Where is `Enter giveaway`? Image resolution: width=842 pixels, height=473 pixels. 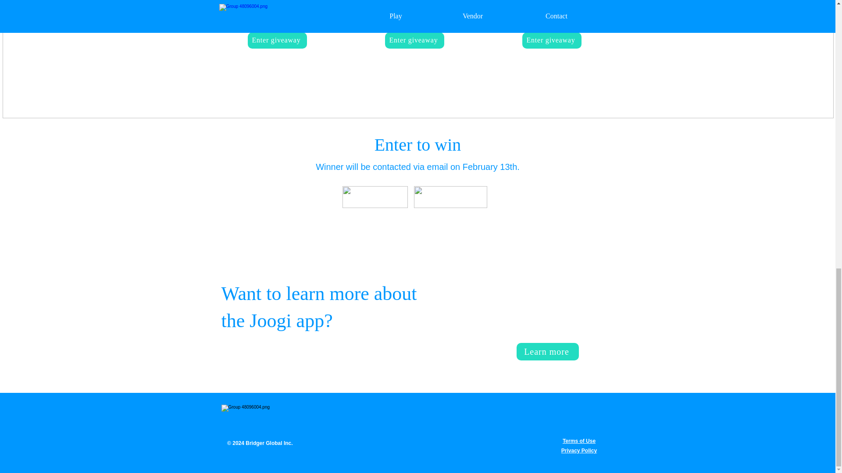 Enter giveaway is located at coordinates (277, 40).